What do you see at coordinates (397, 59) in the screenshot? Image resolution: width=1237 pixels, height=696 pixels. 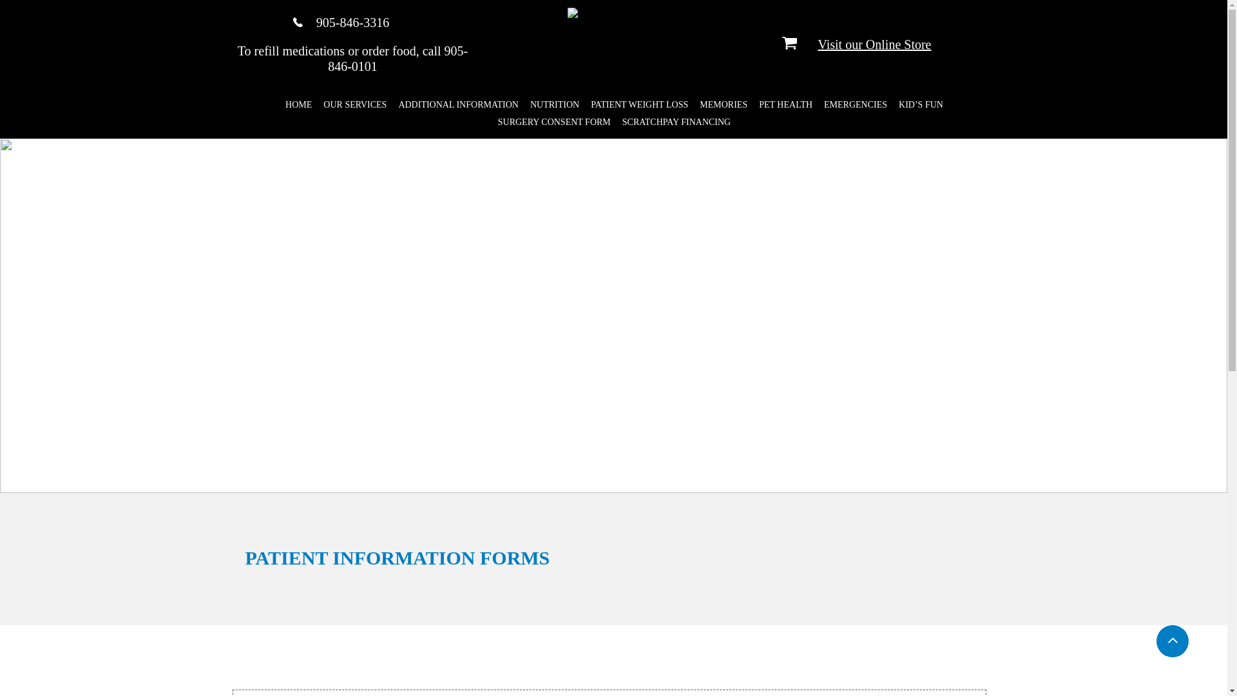 I see `905-846-0101` at bounding box center [397, 59].